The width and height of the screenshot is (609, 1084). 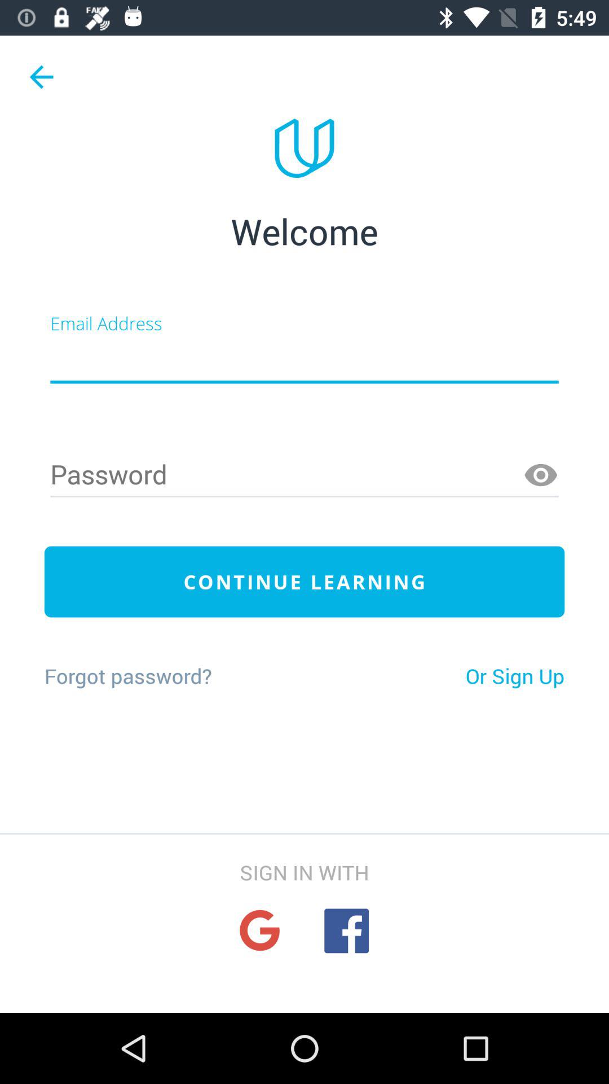 I want to click on input email address, so click(x=304, y=360).